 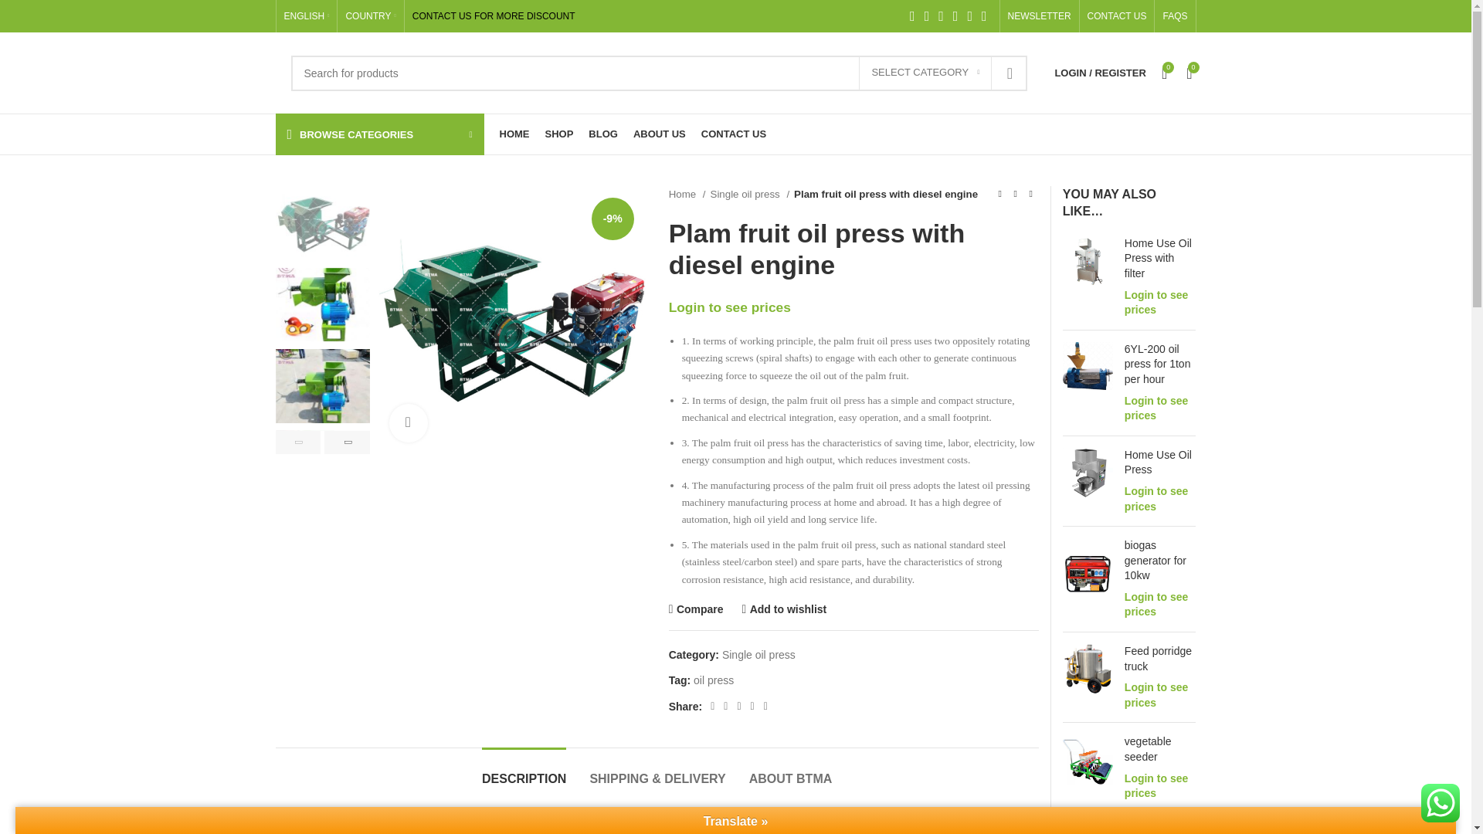 I want to click on NEWSLETTER, so click(x=1040, y=16).